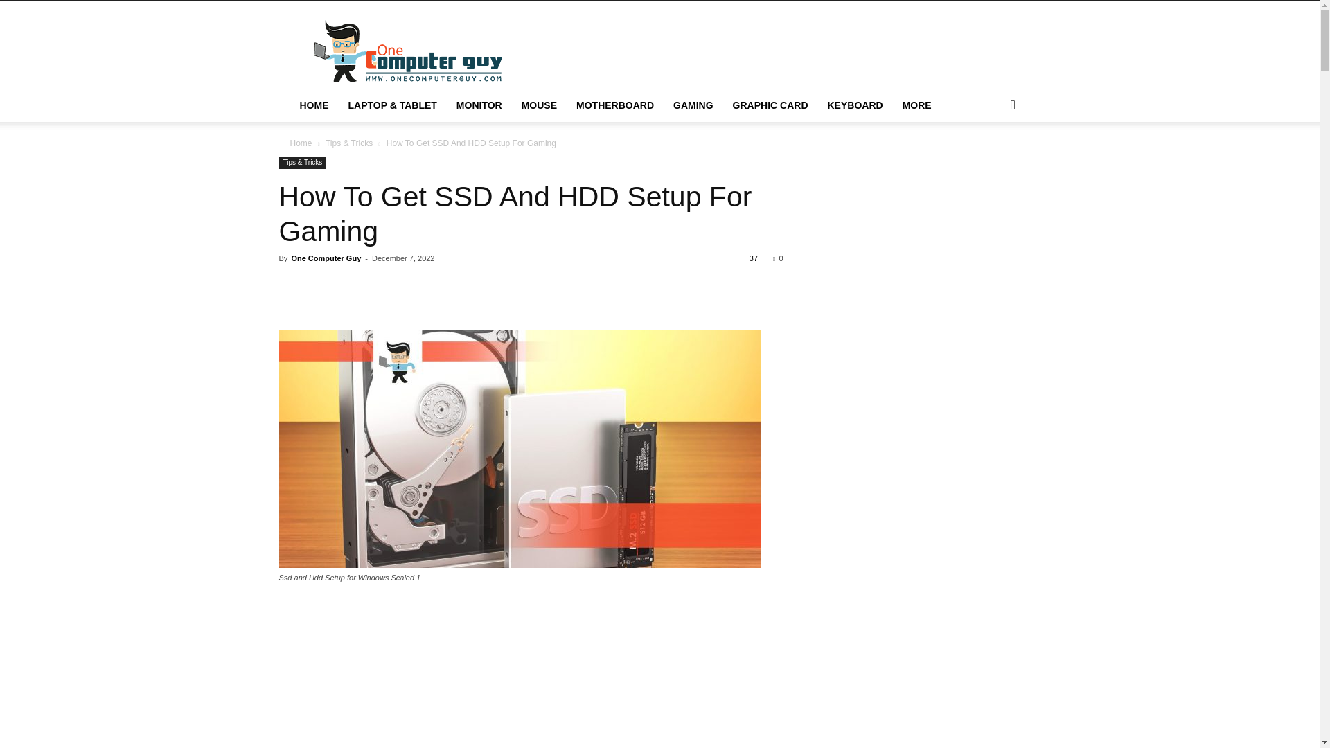 The width and height of the screenshot is (1330, 748). I want to click on HOME, so click(313, 105).